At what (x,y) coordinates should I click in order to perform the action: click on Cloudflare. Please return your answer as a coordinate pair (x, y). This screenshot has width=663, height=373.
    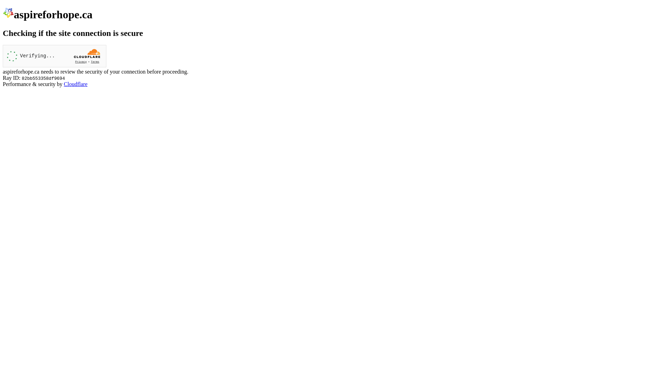
    Looking at the image, I should click on (76, 84).